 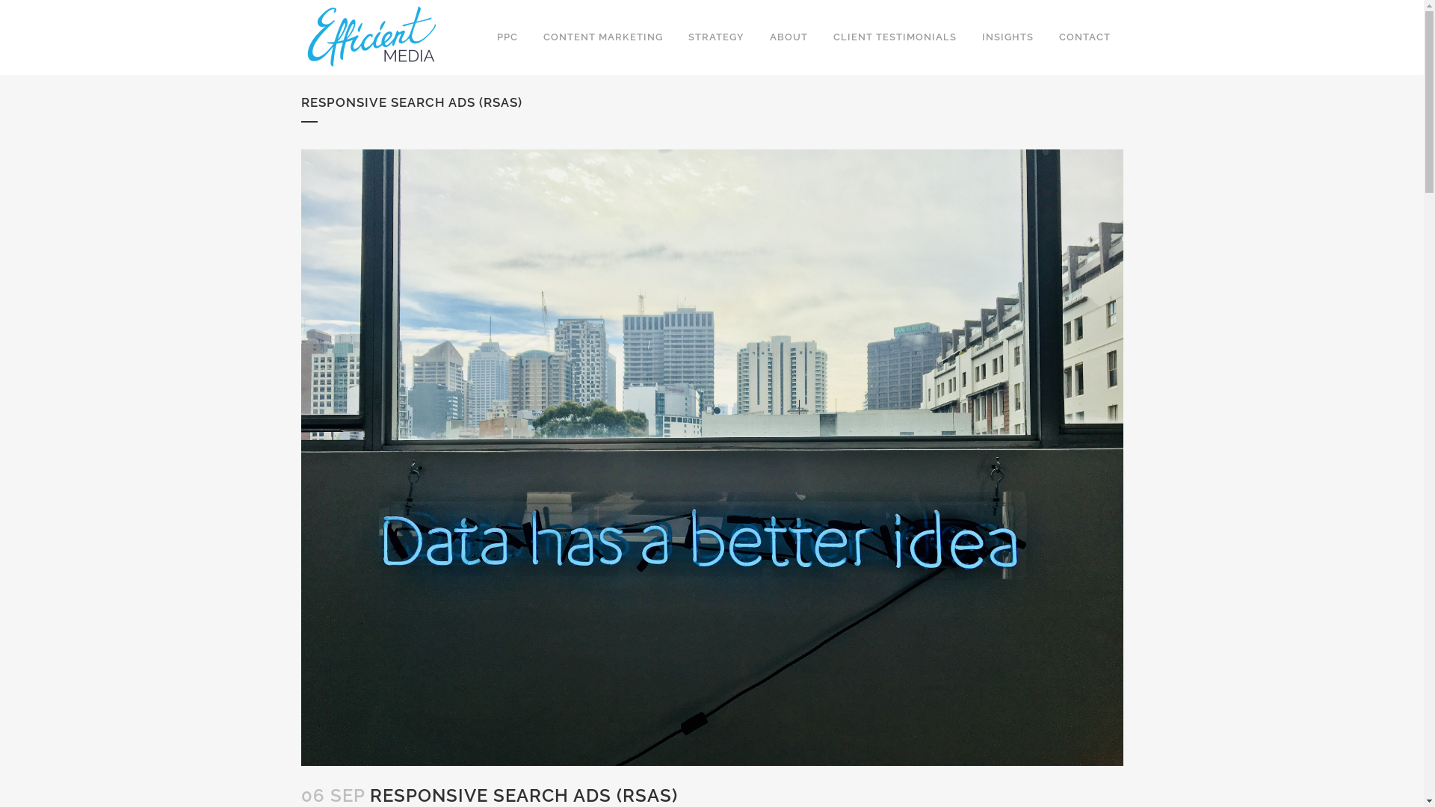 What do you see at coordinates (712, 457) in the screenshot?
I see `Responsive Search Ads (RSAs) 1` at bounding box center [712, 457].